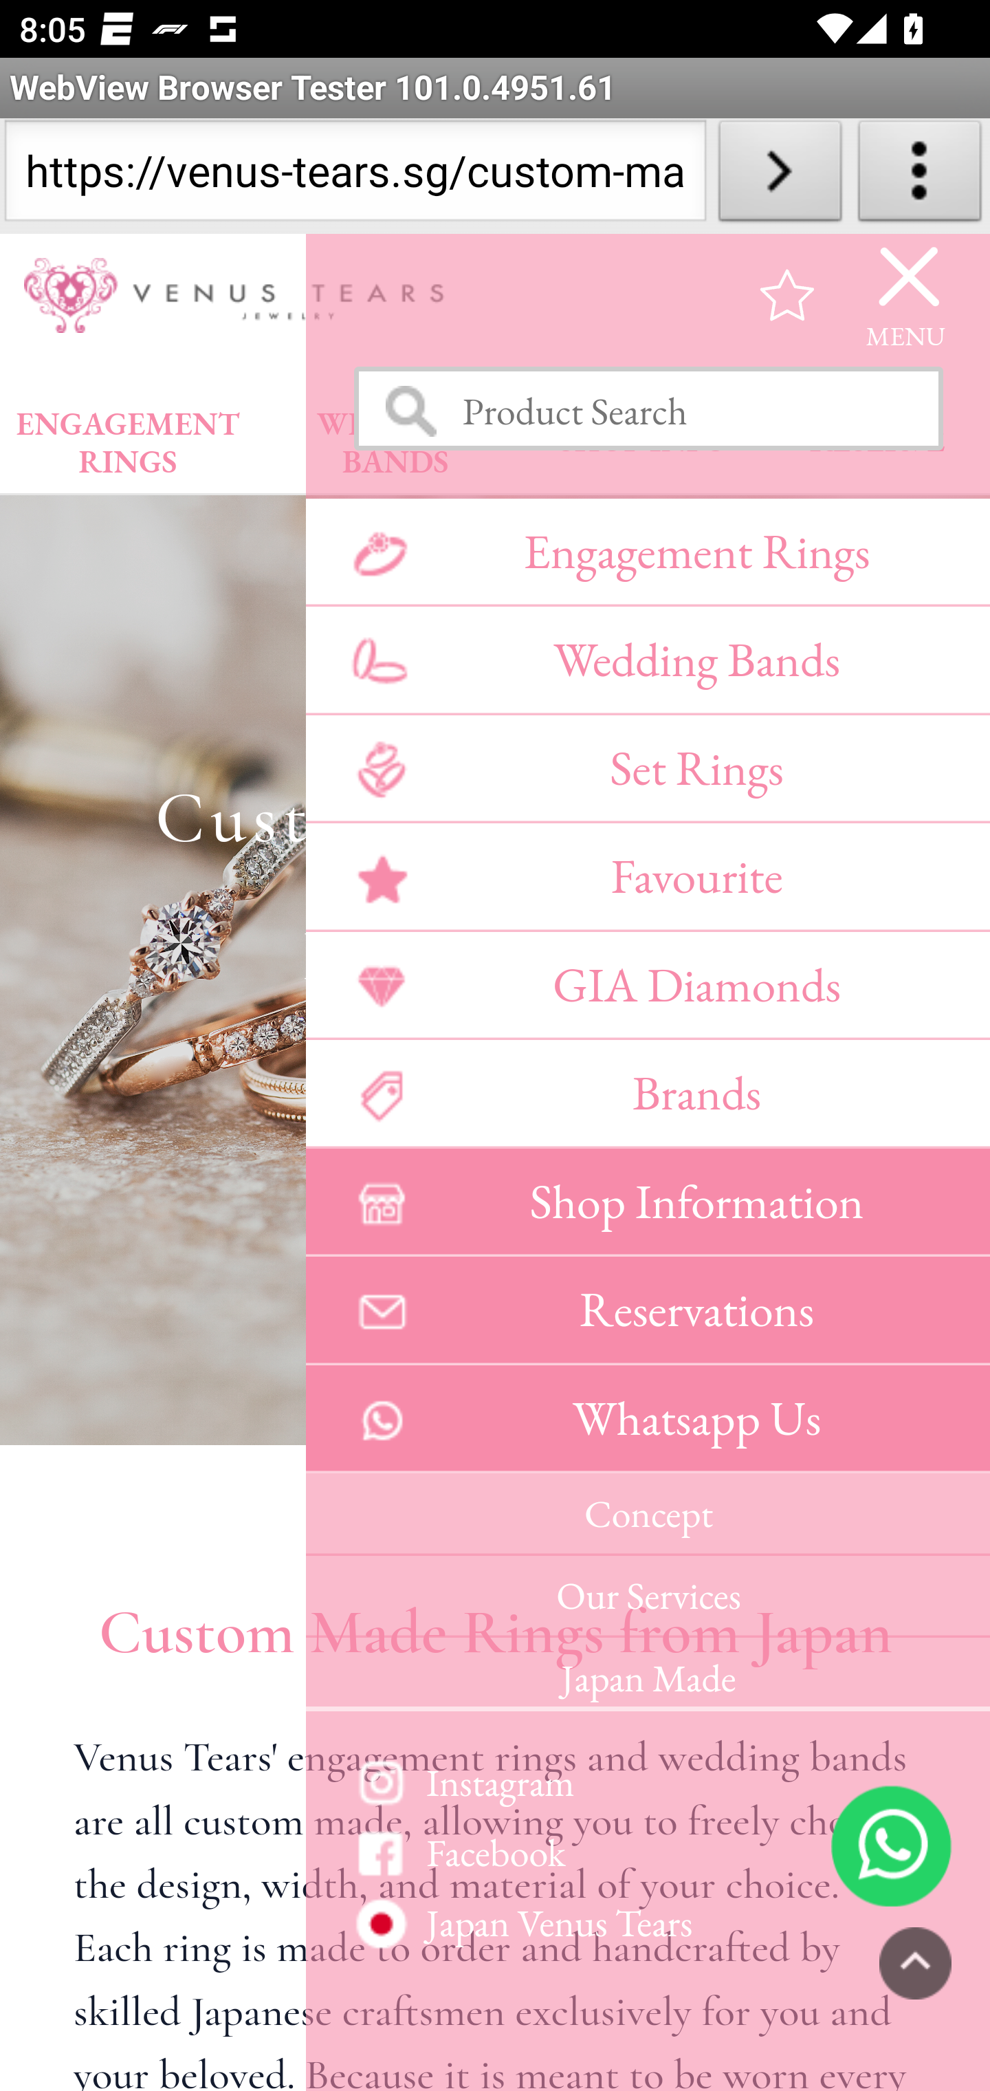  Describe the element at coordinates (355, 176) in the screenshot. I see `https://venus-tears.sg/custom-made-rings` at that location.